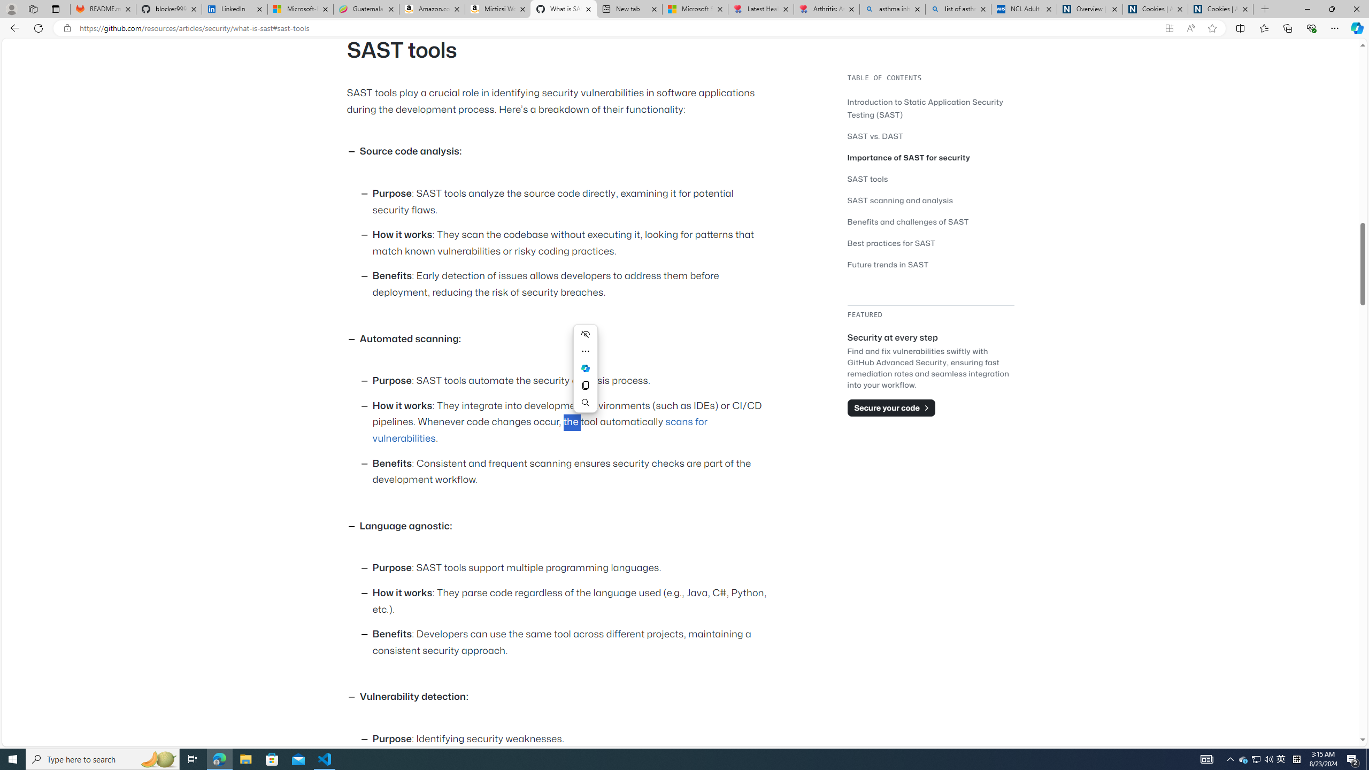  What do you see at coordinates (540, 430) in the screenshot?
I see `scans for vulnerabilities` at bounding box center [540, 430].